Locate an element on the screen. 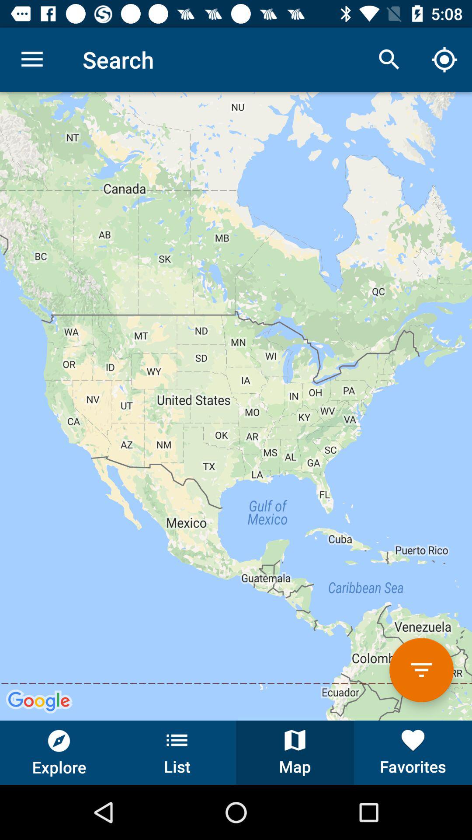 The height and width of the screenshot is (840, 472). open list button is located at coordinates (177, 752).